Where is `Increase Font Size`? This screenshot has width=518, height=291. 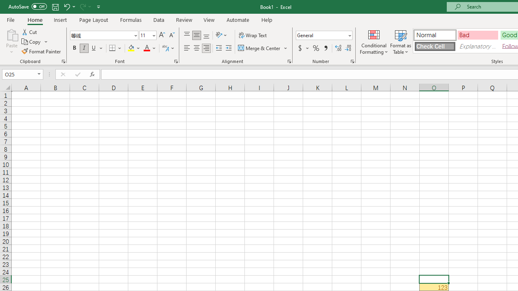
Increase Font Size is located at coordinates (162, 36).